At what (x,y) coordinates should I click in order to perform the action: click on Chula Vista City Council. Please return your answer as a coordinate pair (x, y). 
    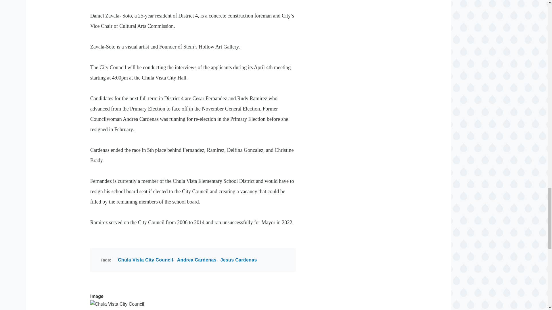
    Looking at the image, I should click on (145, 260).